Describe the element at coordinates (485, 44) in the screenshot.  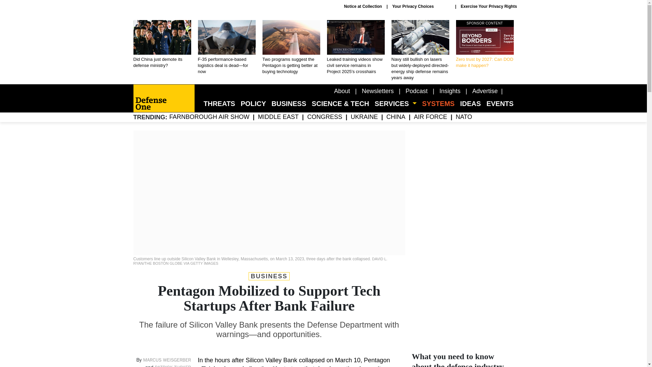
I see `Newsletters` at that location.